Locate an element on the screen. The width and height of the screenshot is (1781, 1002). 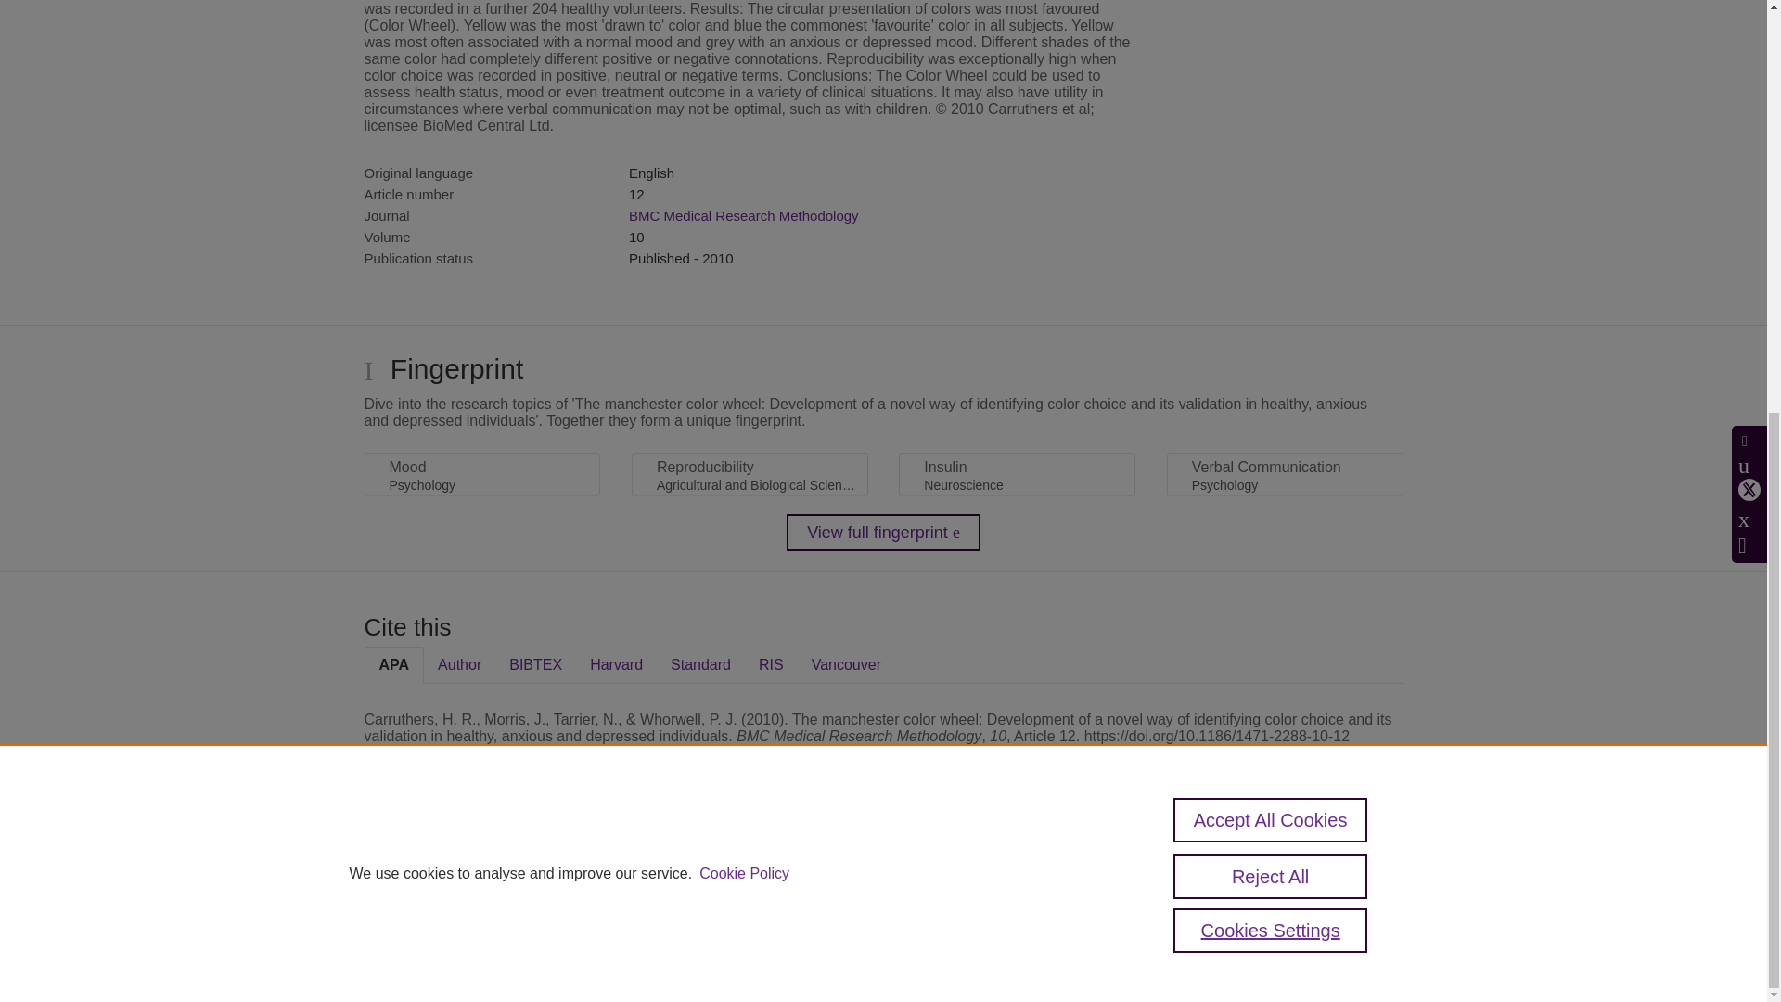
Scopus is located at coordinates (482, 865).